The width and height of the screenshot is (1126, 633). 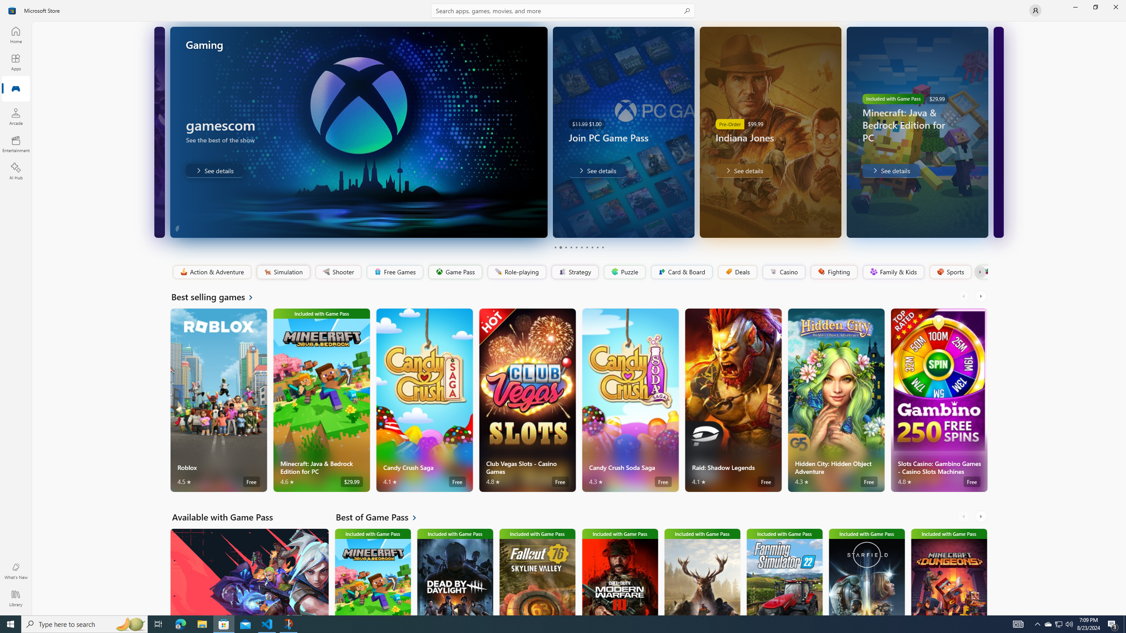 What do you see at coordinates (217, 297) in the screenshot?
I see `See all  Best selling games` at bounding box center [217, 297].